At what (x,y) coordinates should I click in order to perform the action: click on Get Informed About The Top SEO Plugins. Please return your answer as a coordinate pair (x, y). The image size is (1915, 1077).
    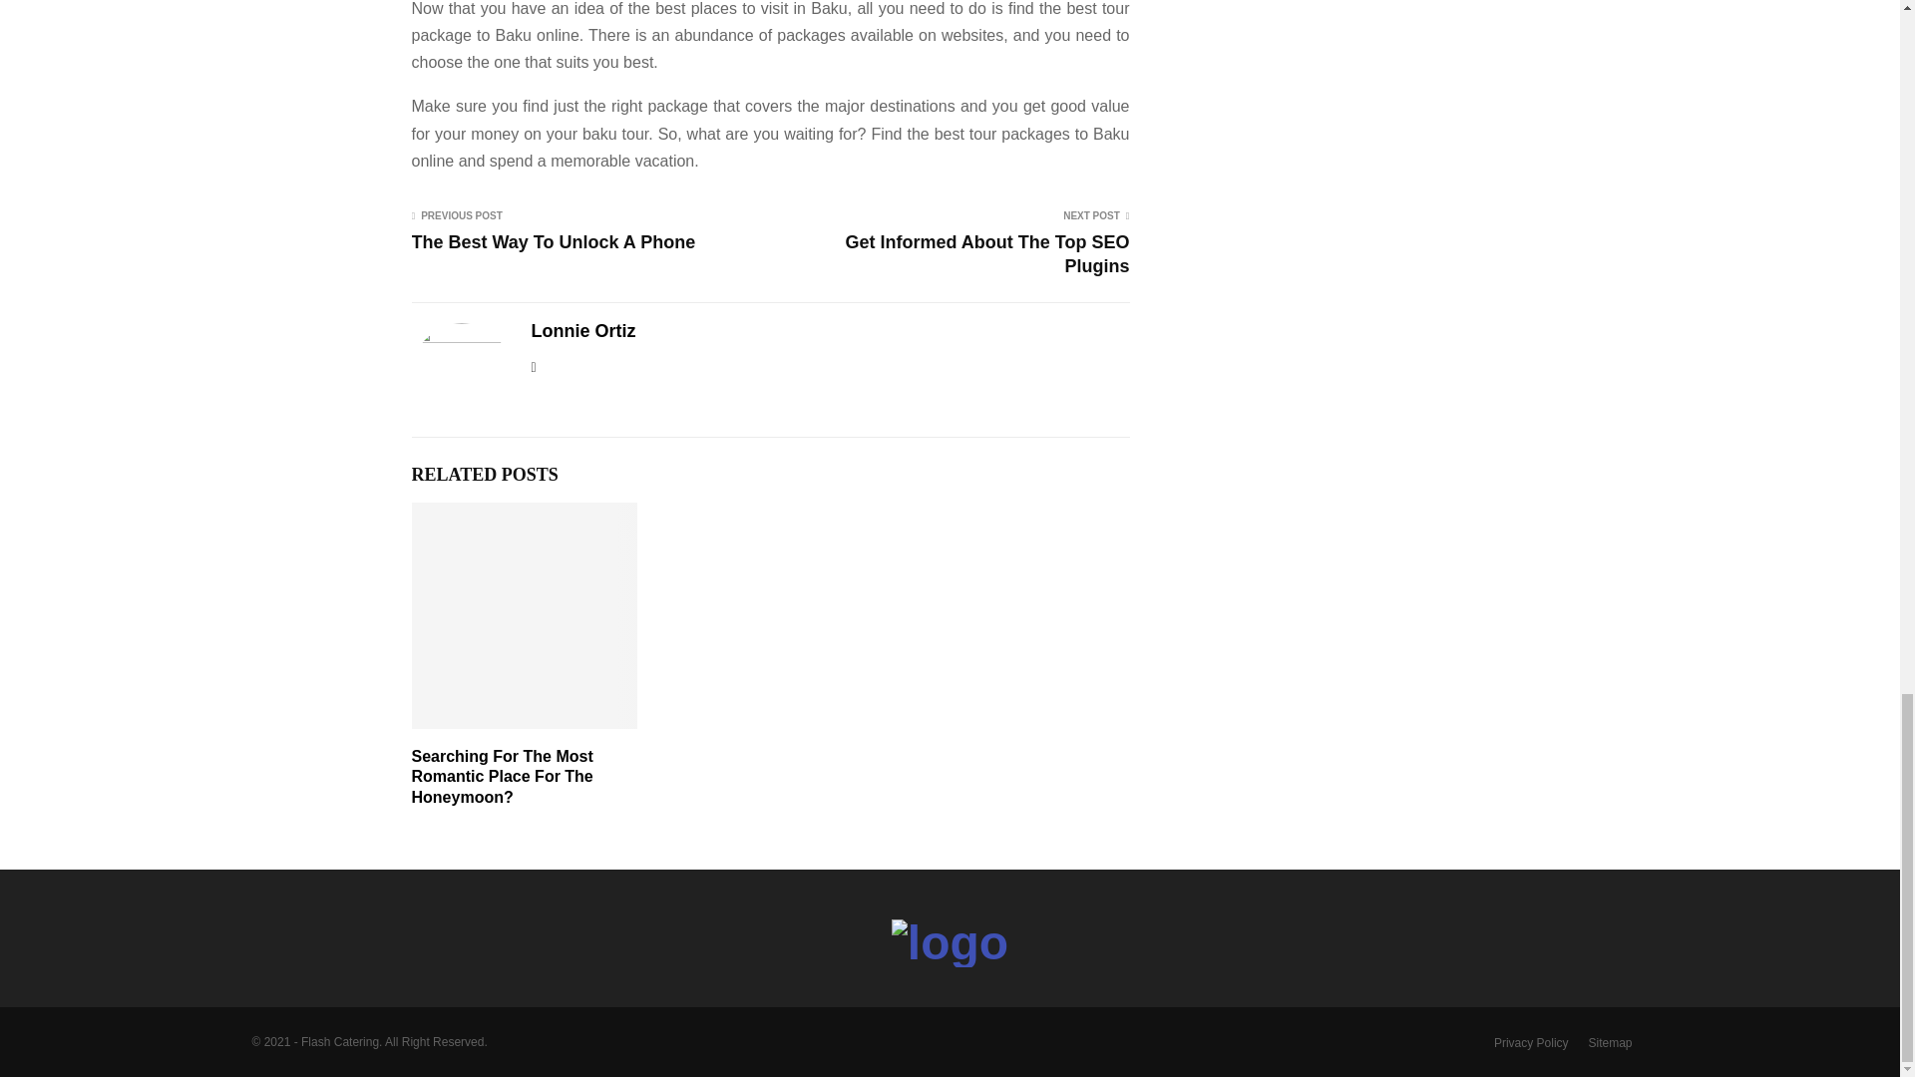
    Looking at the image, I should click on (987, 253).